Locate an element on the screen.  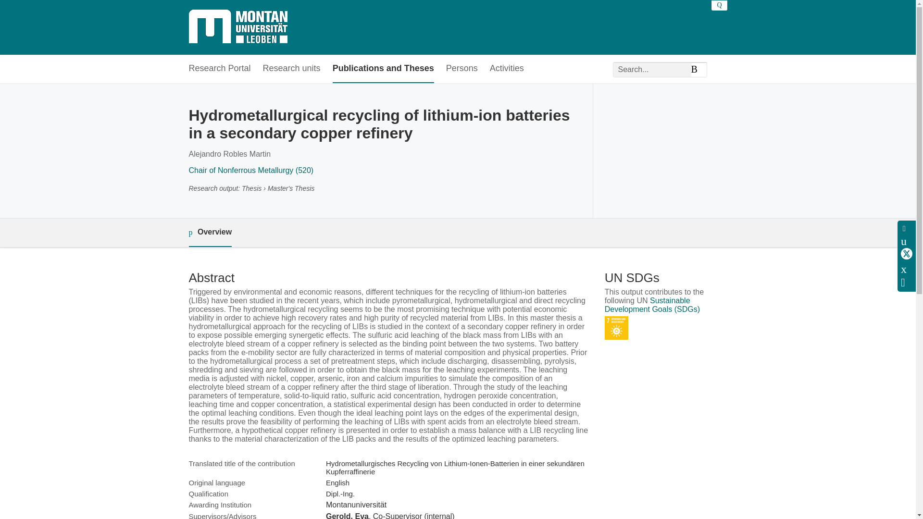
Research Portal is located at coordinates (219, 69).